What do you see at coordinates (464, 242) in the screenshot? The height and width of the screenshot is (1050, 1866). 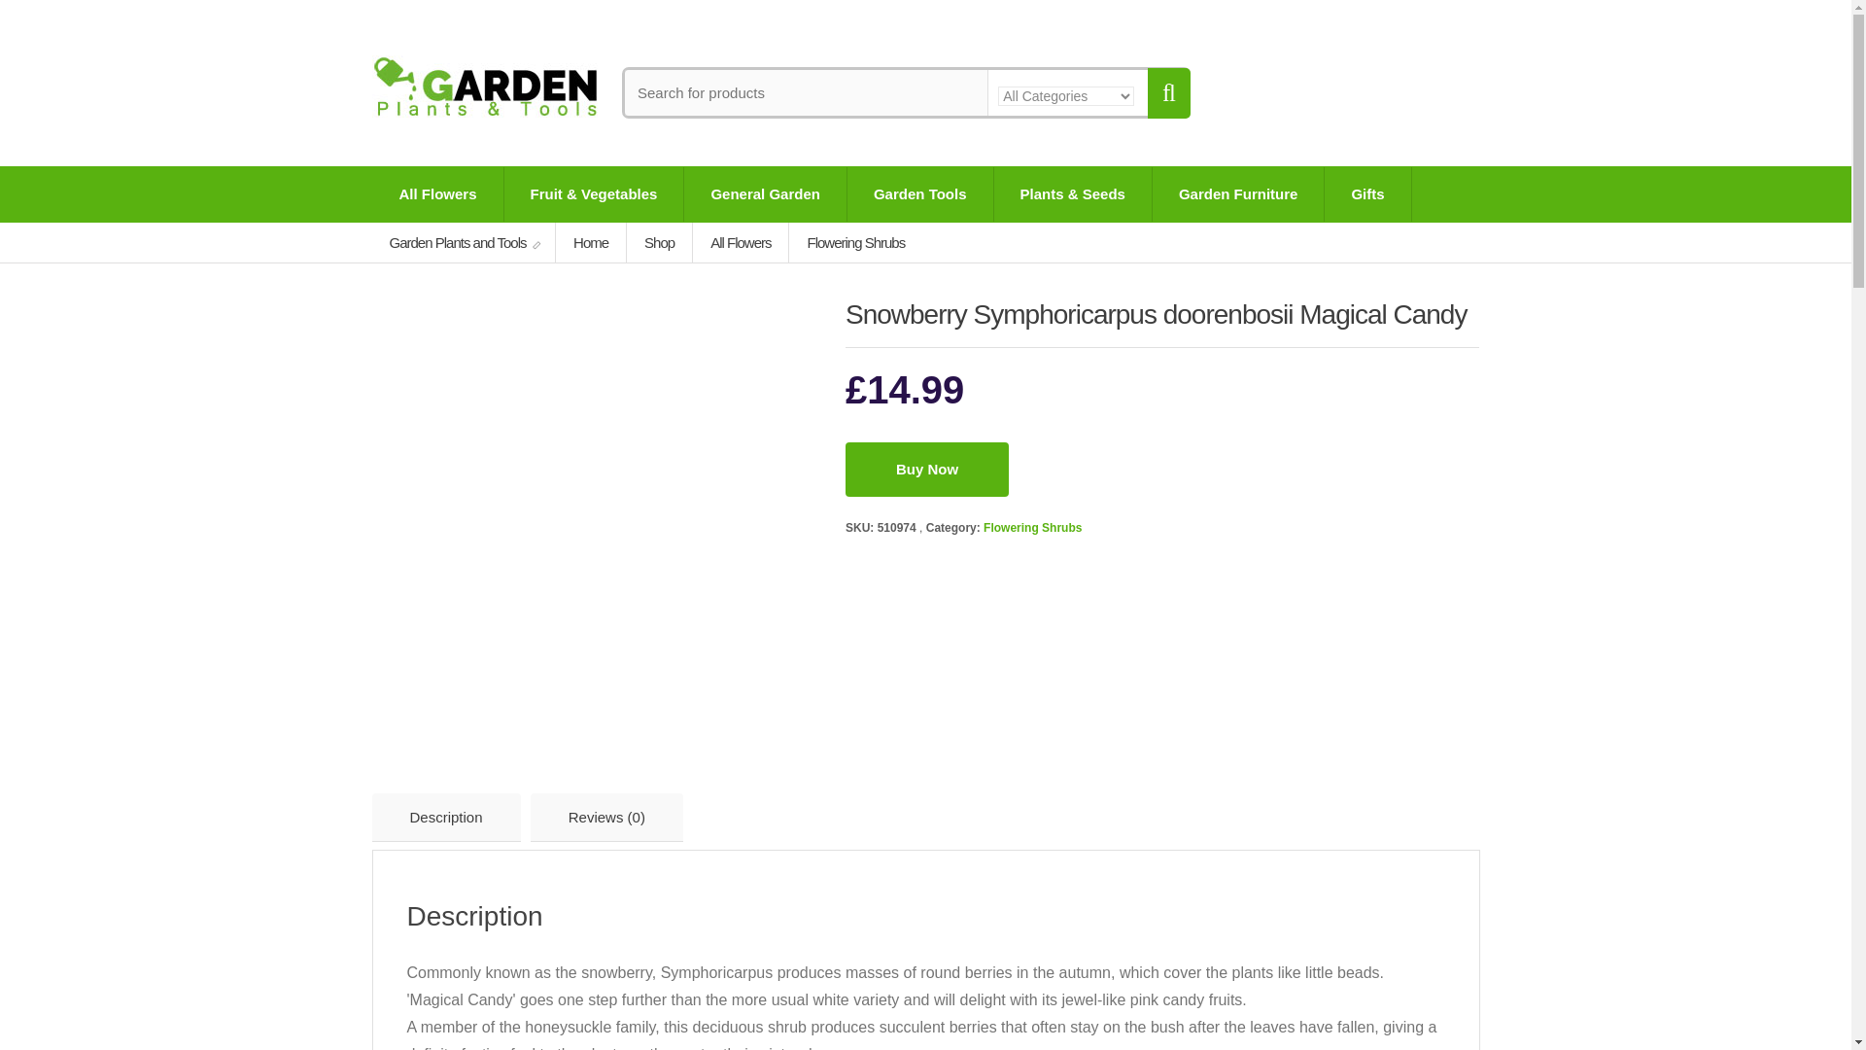 I see `Garden Plants and Tools` at bounding box center [464, 242].